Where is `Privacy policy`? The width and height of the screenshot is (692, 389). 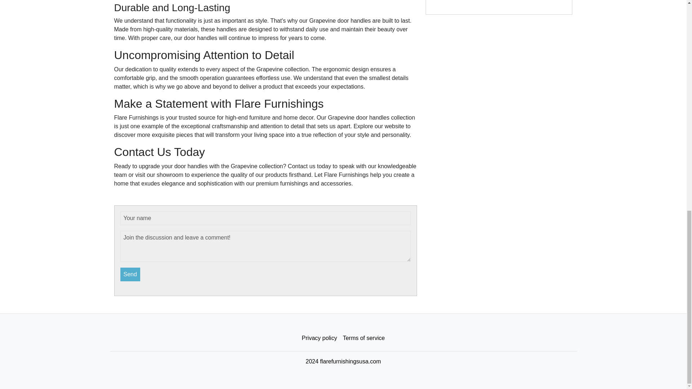
Privacy policy is located at coordinates (319, 338).